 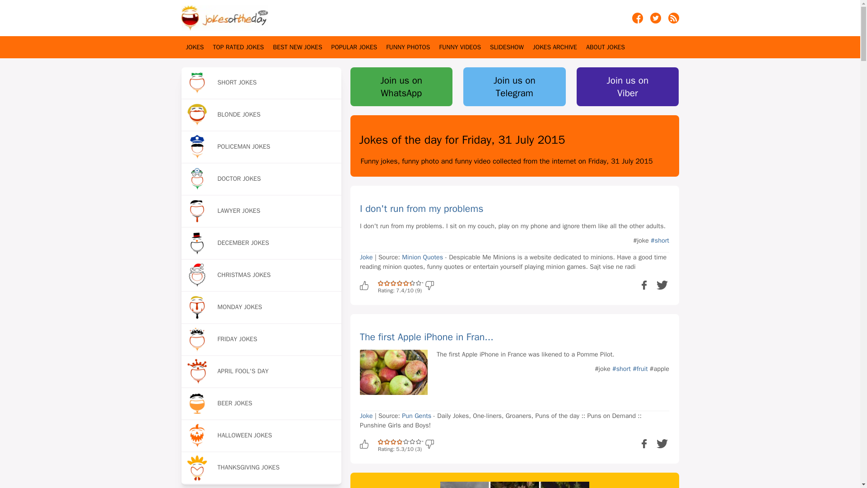 What do you see at coordinates (638, 21) in the screenshot?
I see `Follow jokes of the day on Facebook` at bounding box center [638, 21].